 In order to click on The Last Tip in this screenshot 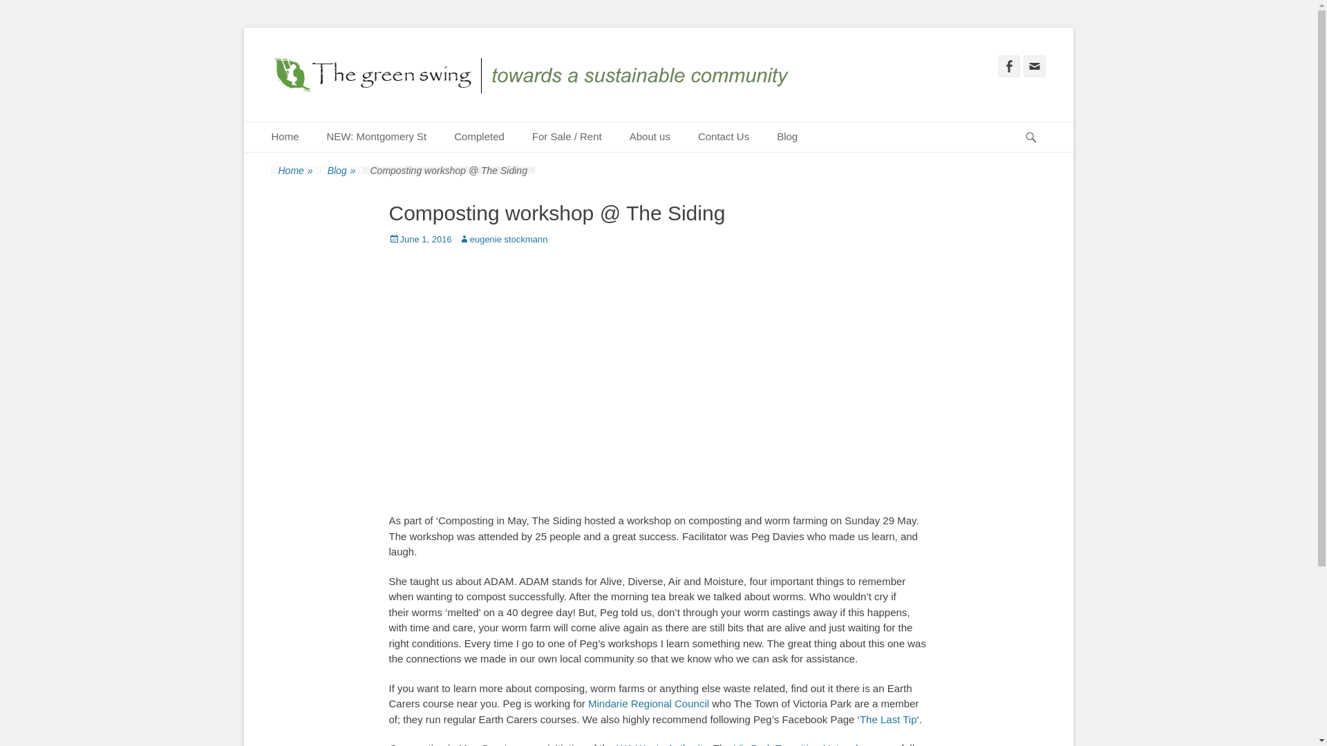, I will do `click(888, 718)`.